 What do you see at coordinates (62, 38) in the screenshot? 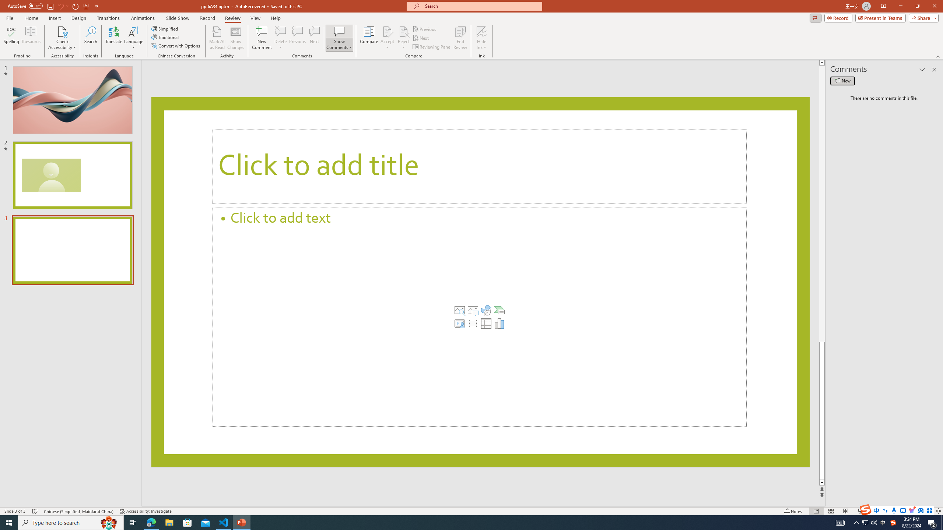
I see `Check Accessibility` at bounding box center [62, 38].